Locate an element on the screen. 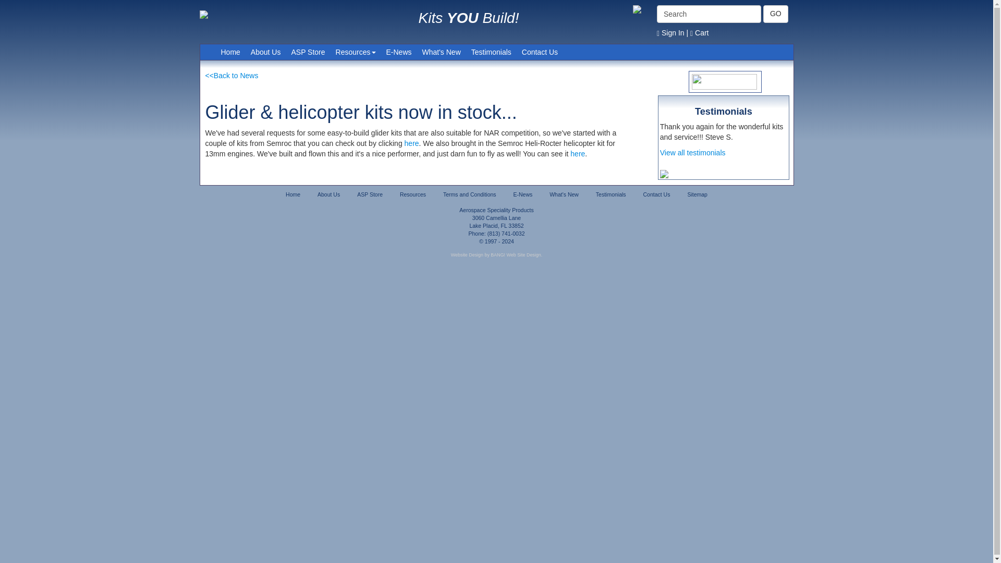 This screenshot has height=563, width=1001. Contact Us is located at coordinates (539, 52).